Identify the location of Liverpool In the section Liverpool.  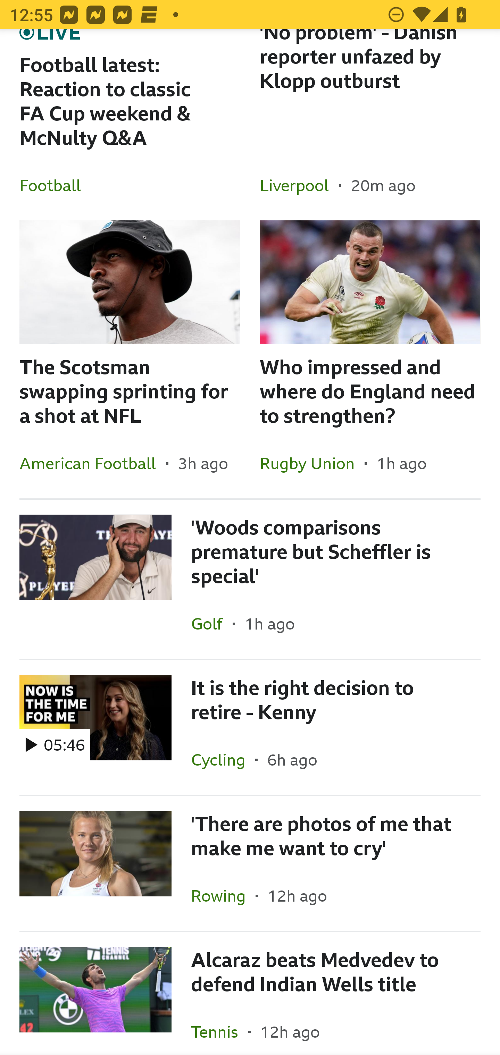
(299, 185).